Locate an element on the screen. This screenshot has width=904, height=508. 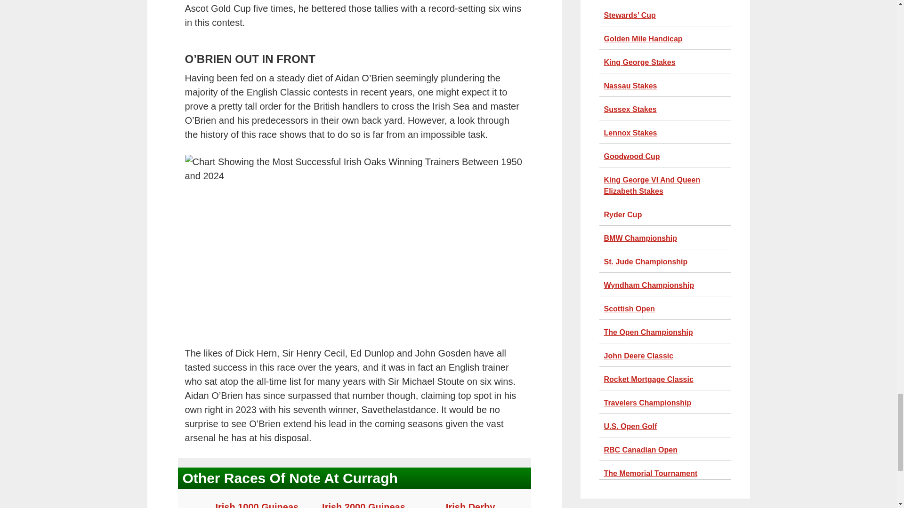
Goodwood Cup - Updated Thursday, August 29 2024, 03:57 is located at coordinates (632, 156).